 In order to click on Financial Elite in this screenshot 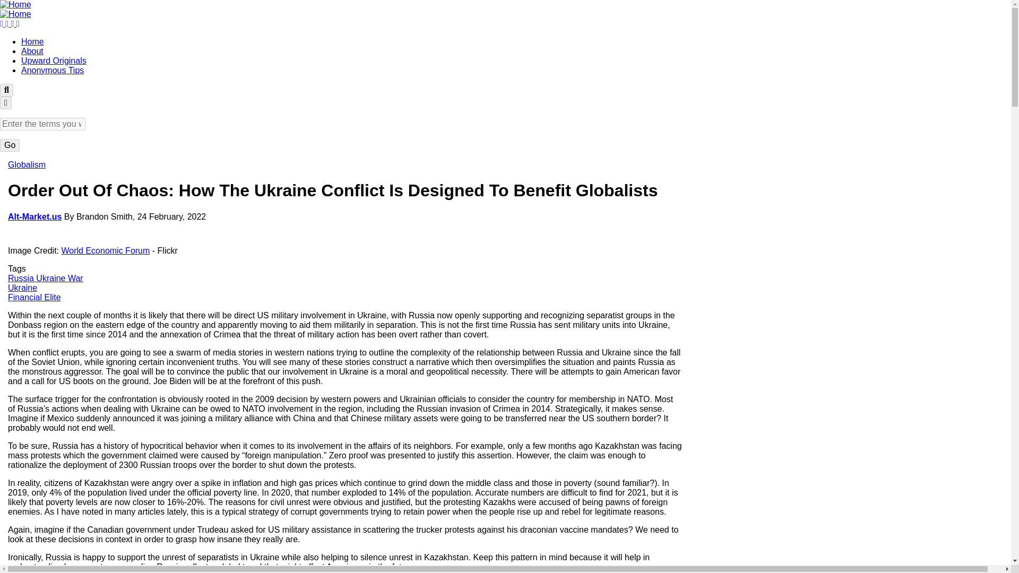, I will do `click(34, 297)`.